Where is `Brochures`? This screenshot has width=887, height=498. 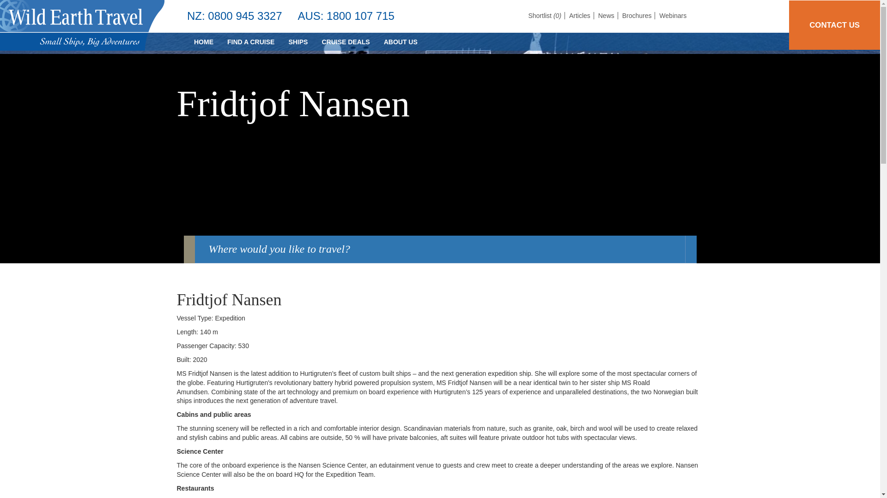
Brochures is located at coordinates (638, 16).